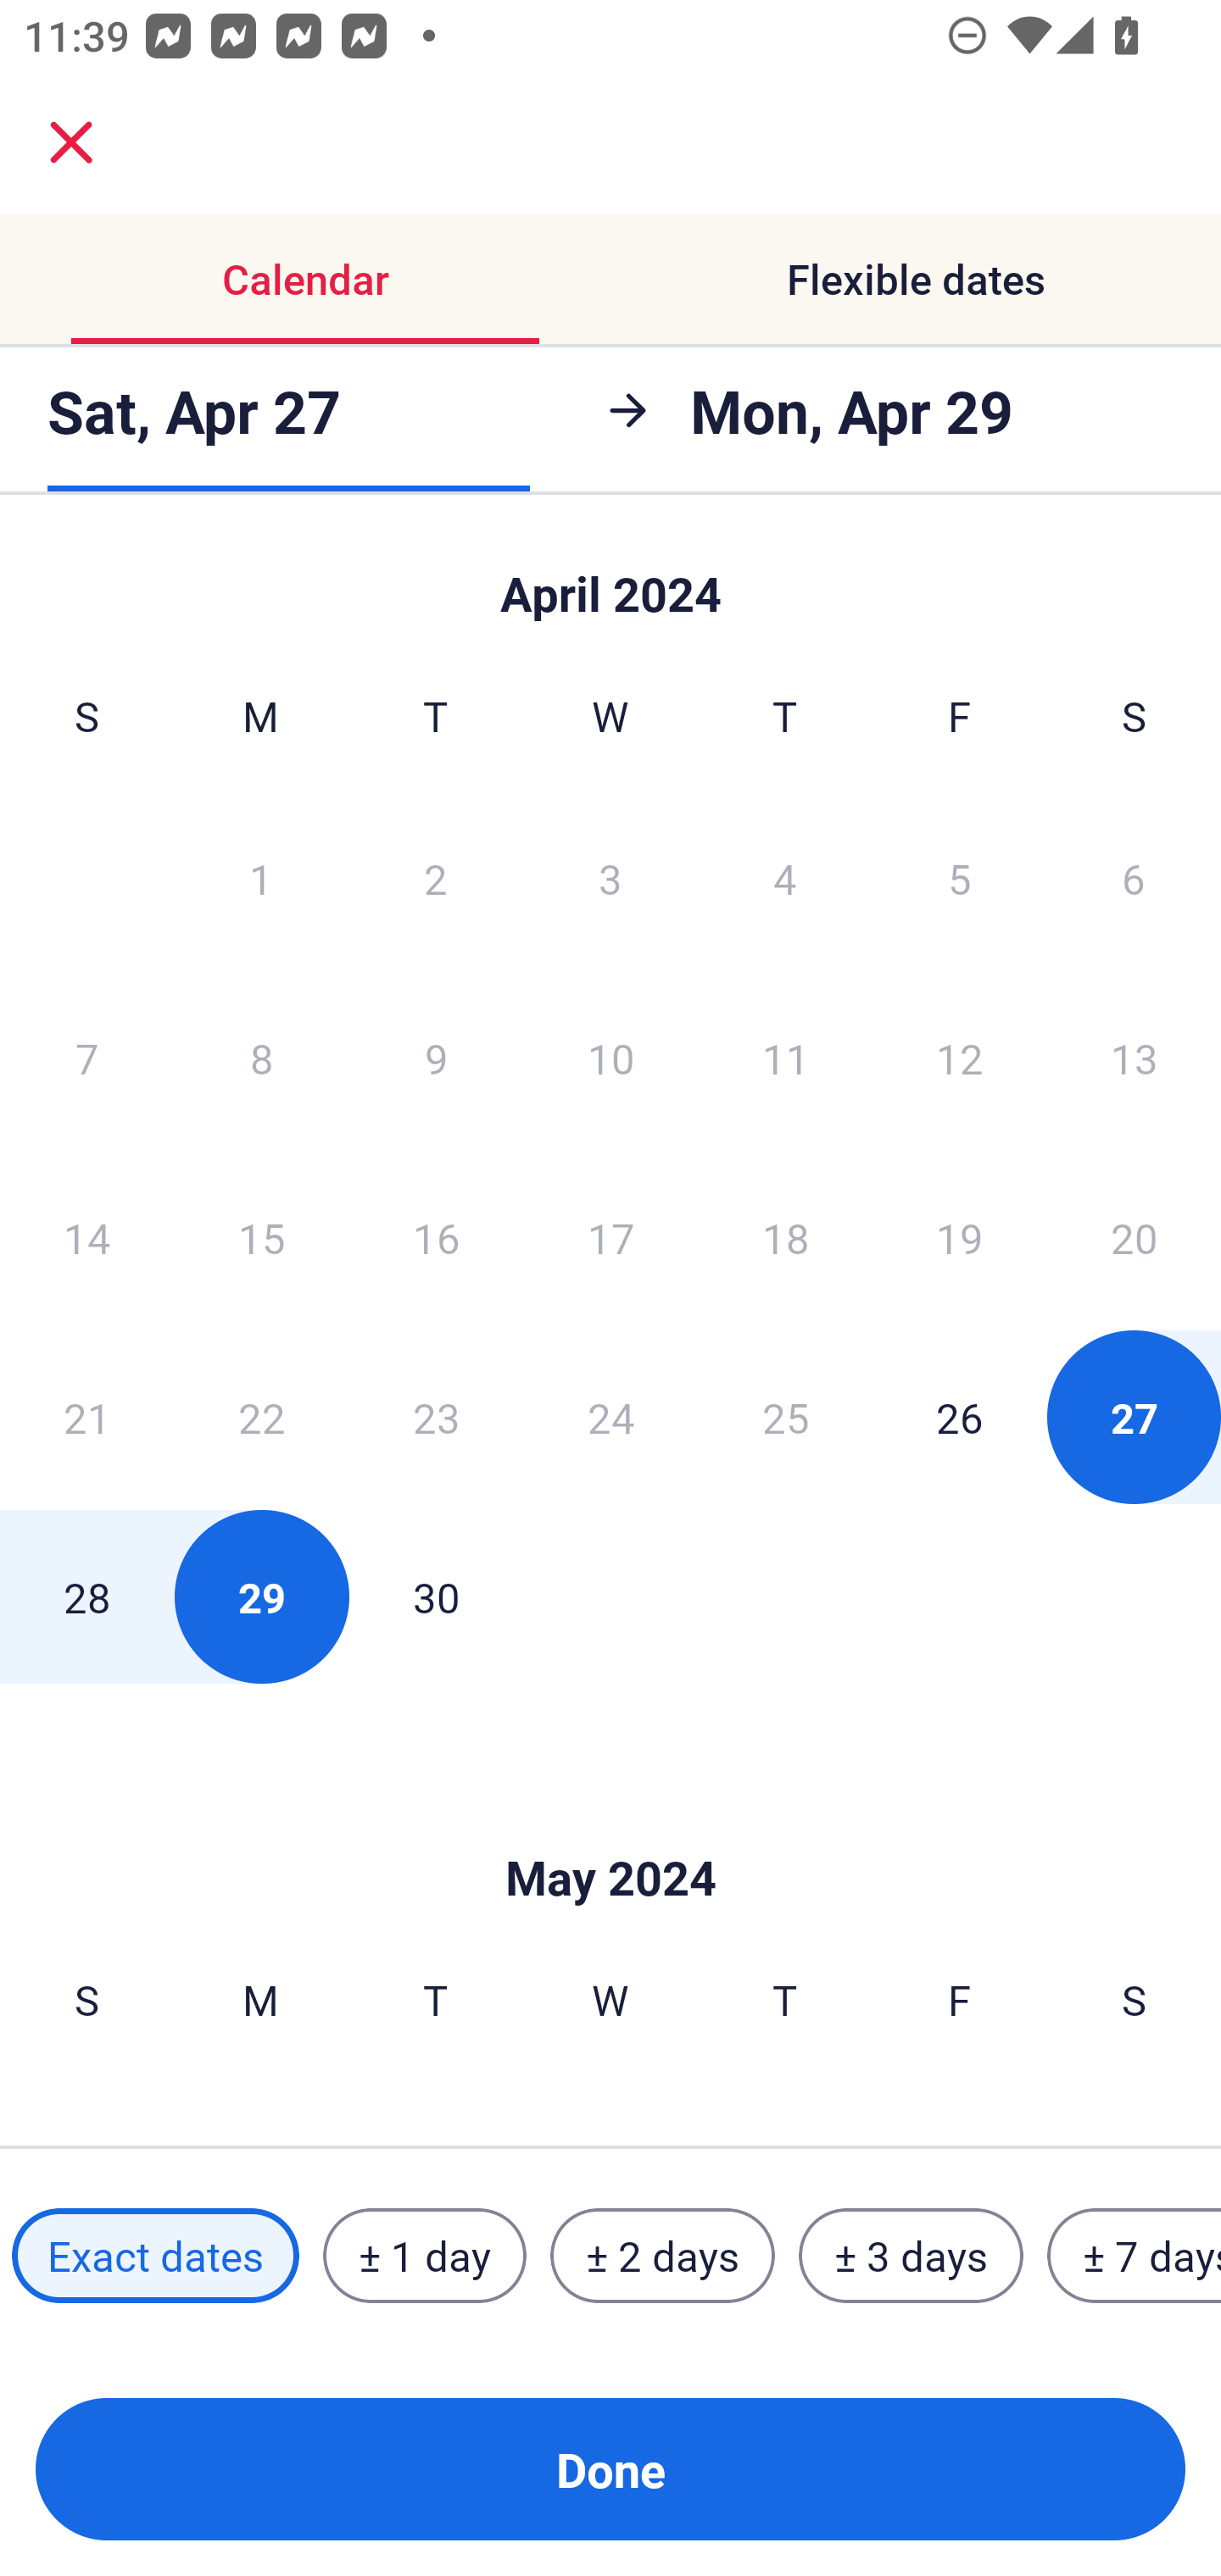  Describe the element at coordinates (785, 1237) in the screenshot. I see `18 Thursday, April 18, 2024` at that location.